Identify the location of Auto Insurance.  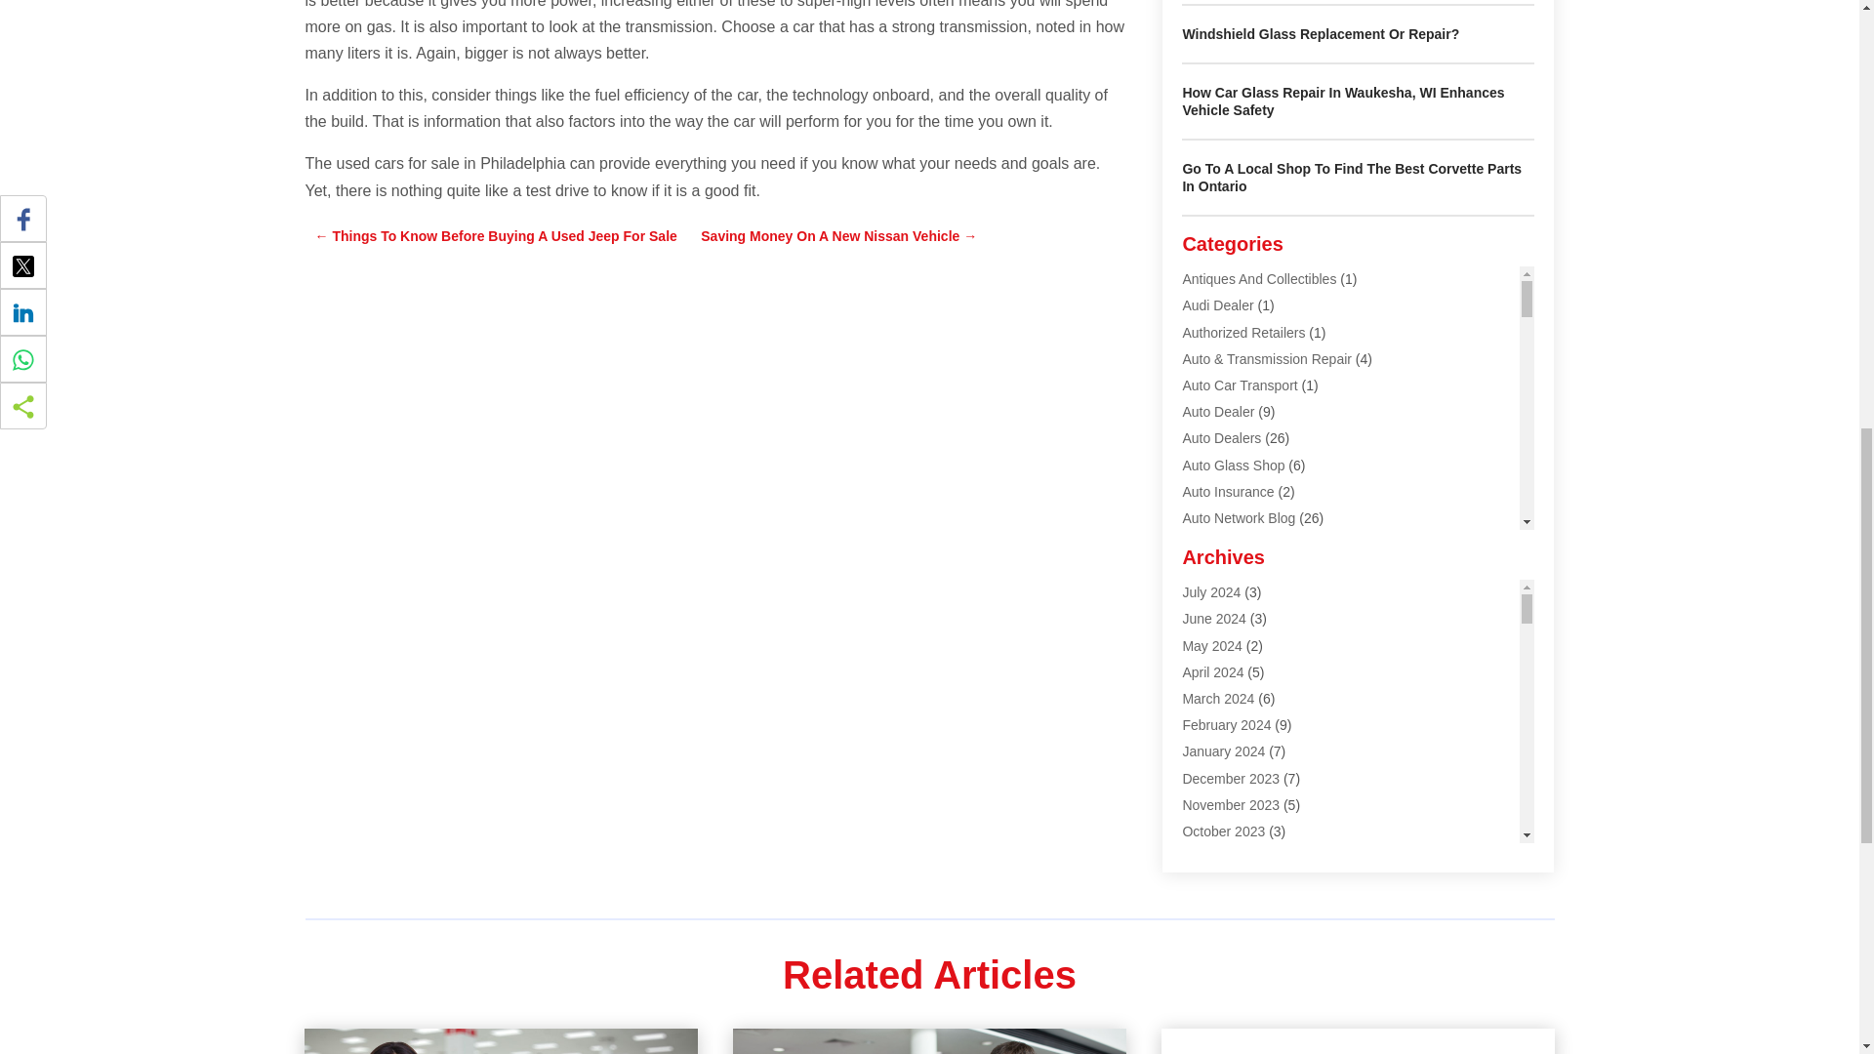
(1228, 491).